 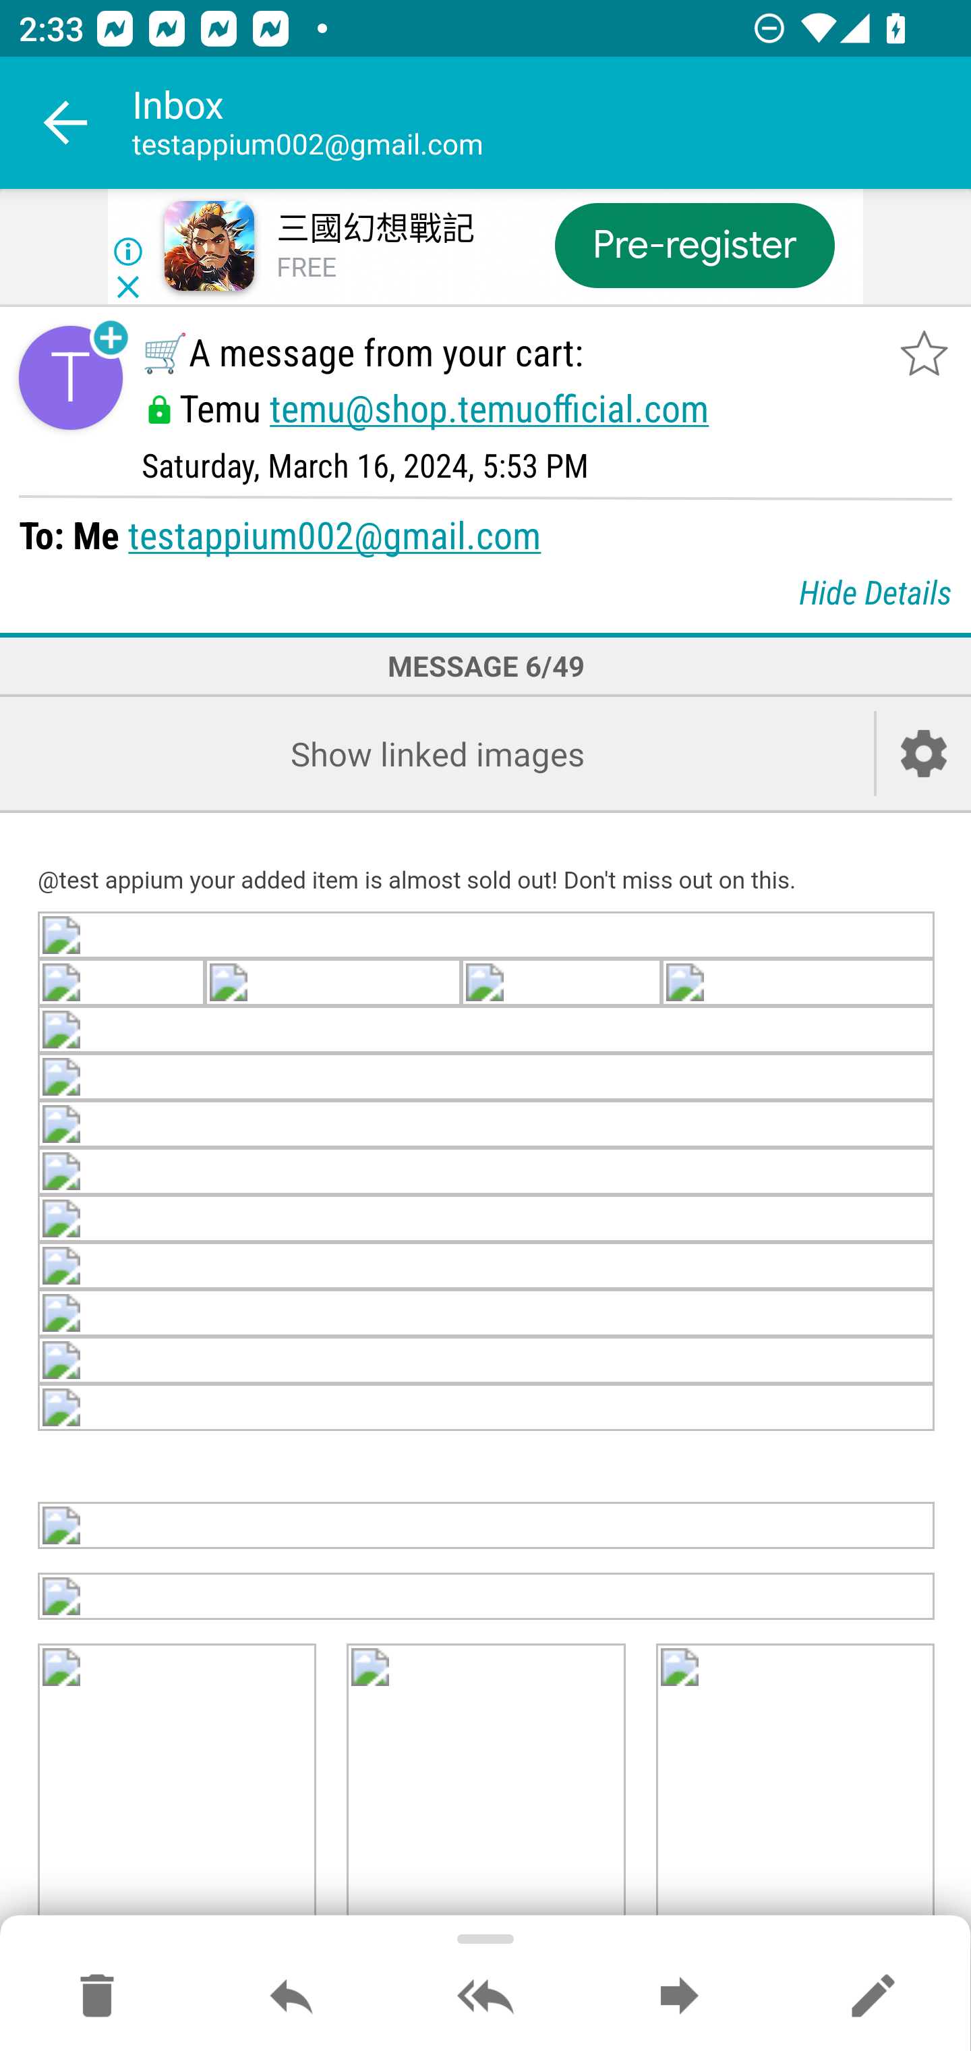 I want to click on mbs_landing_goods, so click(x=178, y=1784).